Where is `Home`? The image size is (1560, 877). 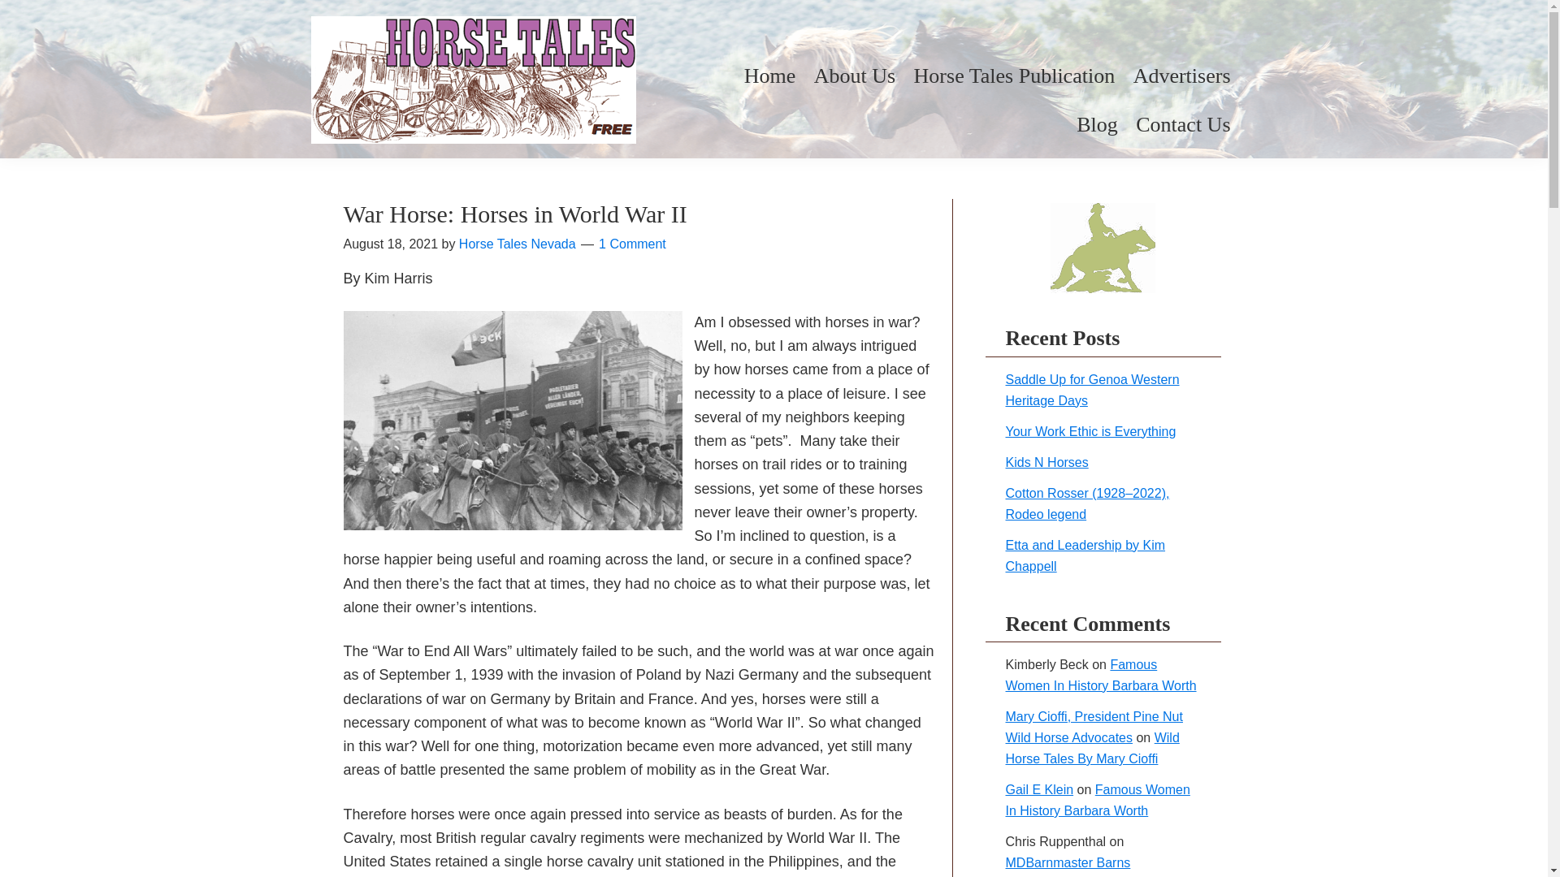
Home is located at coordinates (770, 76).